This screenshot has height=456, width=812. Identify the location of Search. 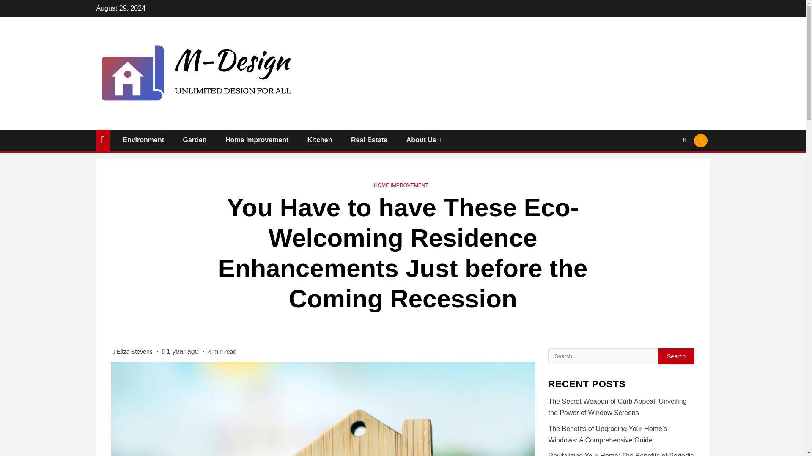
(676, 356).